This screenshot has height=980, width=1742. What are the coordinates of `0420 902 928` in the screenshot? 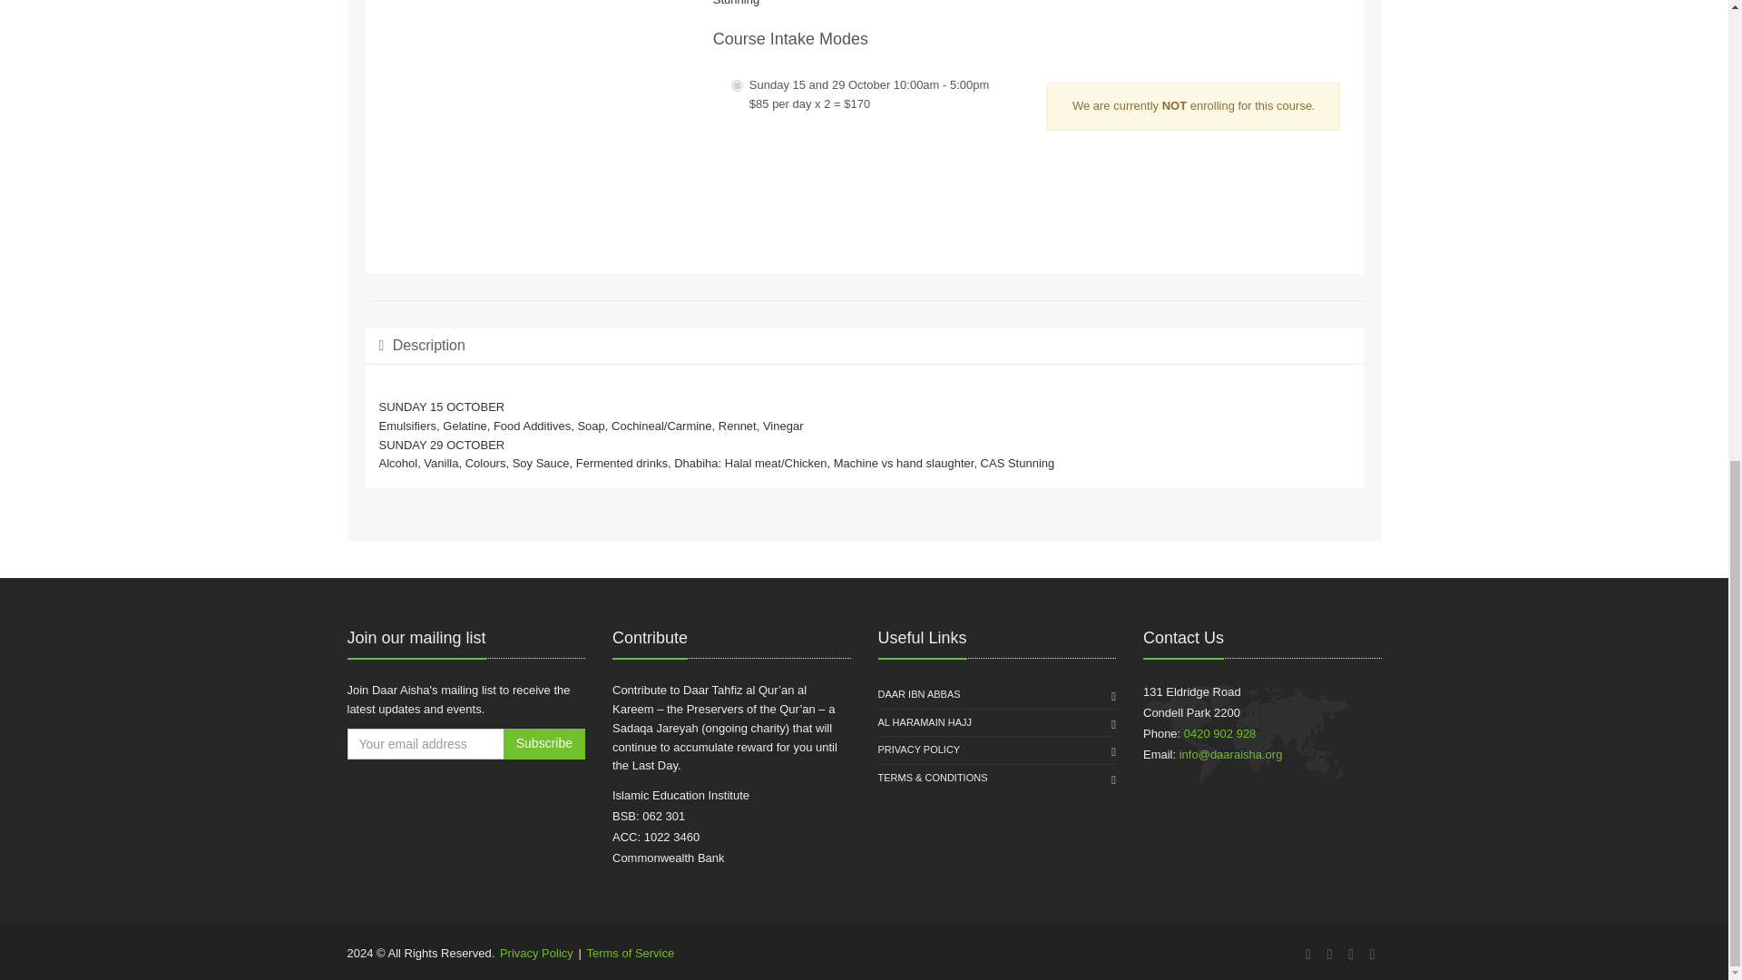 It's located at (1219, 733).